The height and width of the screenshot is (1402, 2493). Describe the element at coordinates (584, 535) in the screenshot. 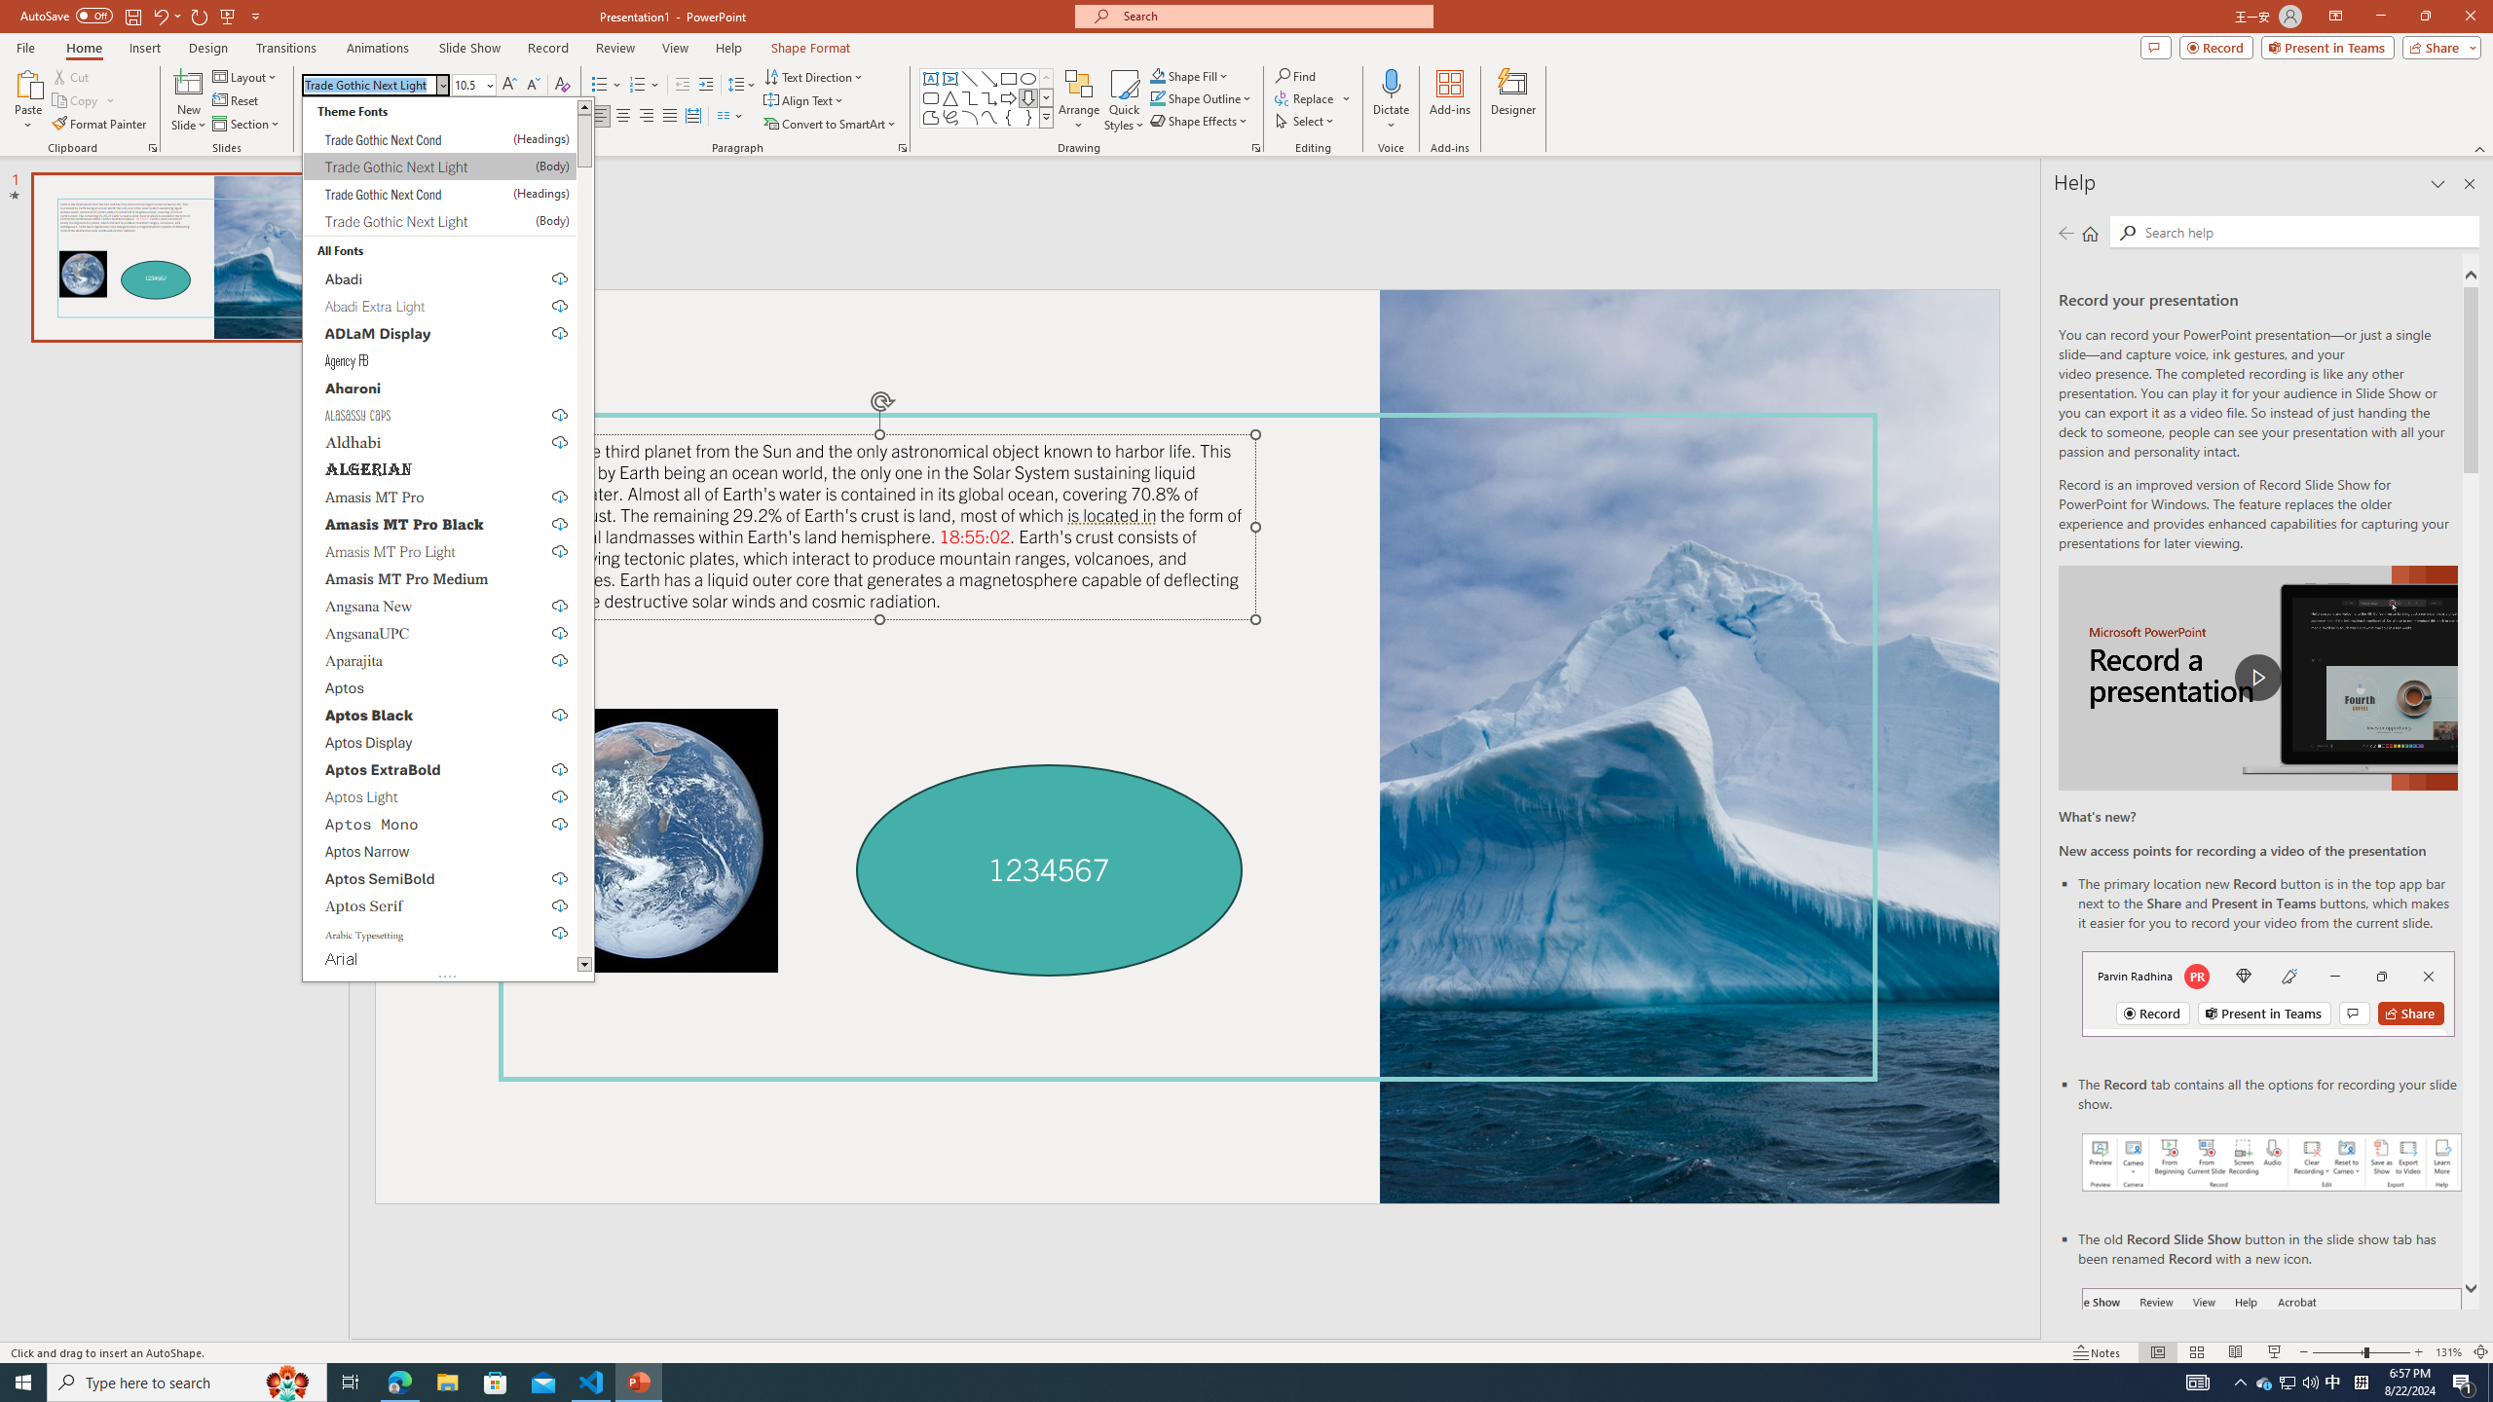

I see `Class: NetUIScrollBar` at that location.